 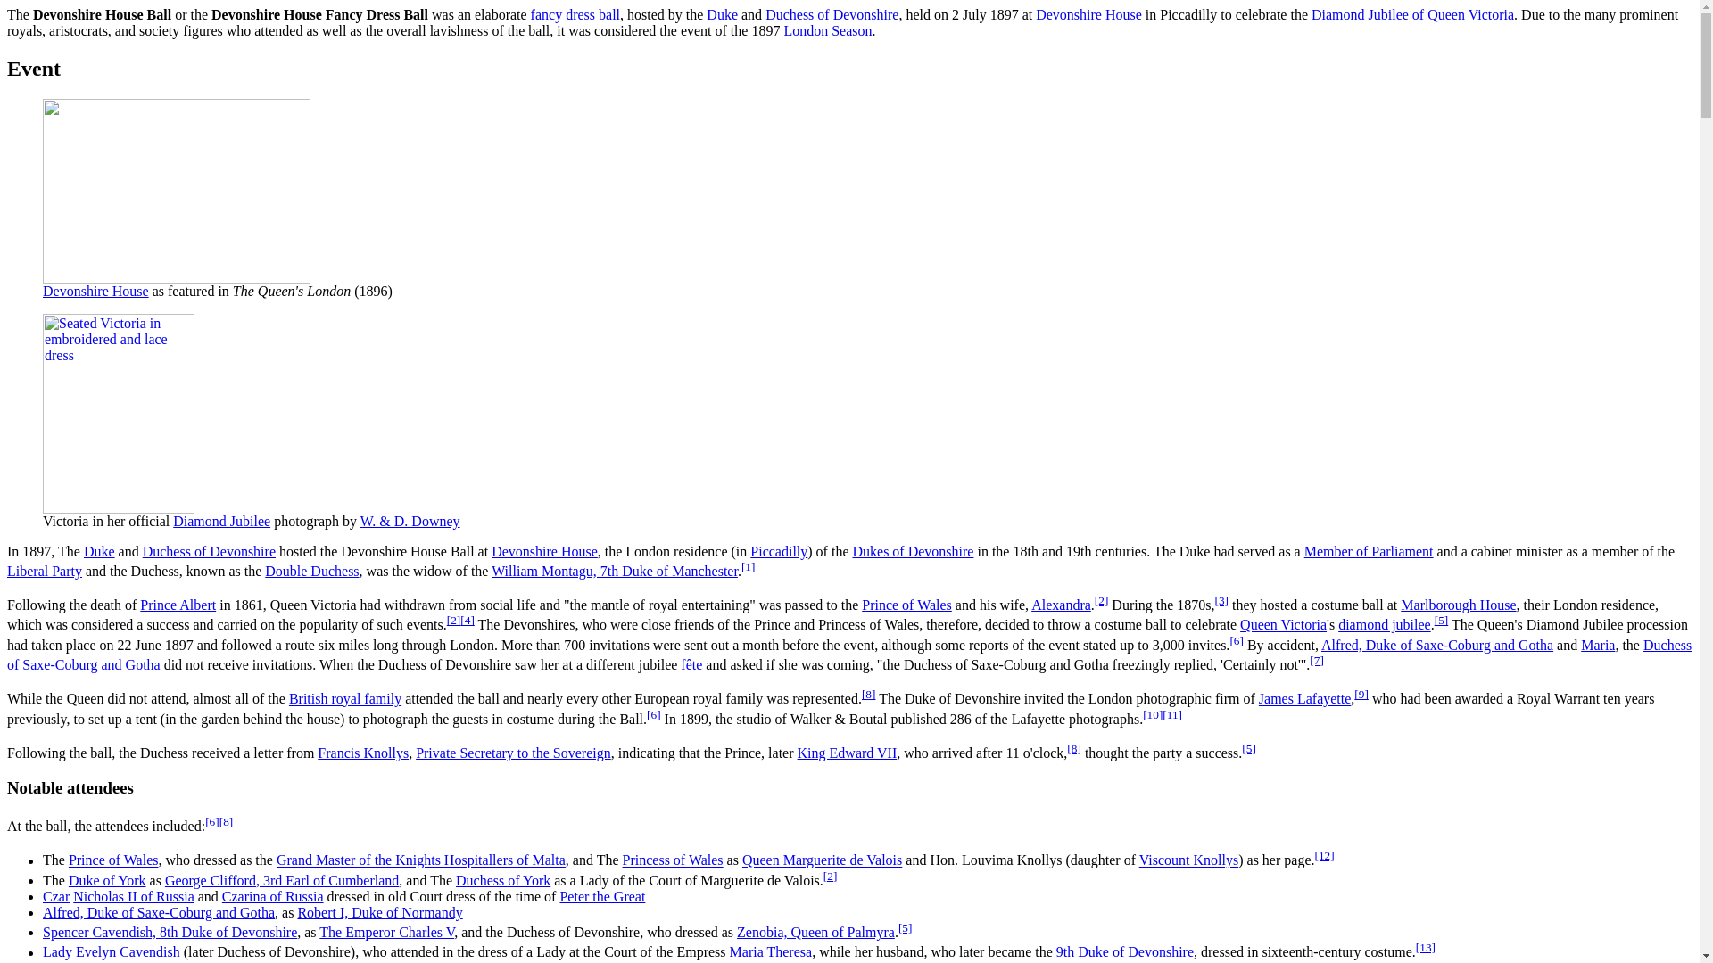 What do you see at coordinates (311, 571) in the screenshot?
I see `Double Duchess` at bounding box center [311, 571].